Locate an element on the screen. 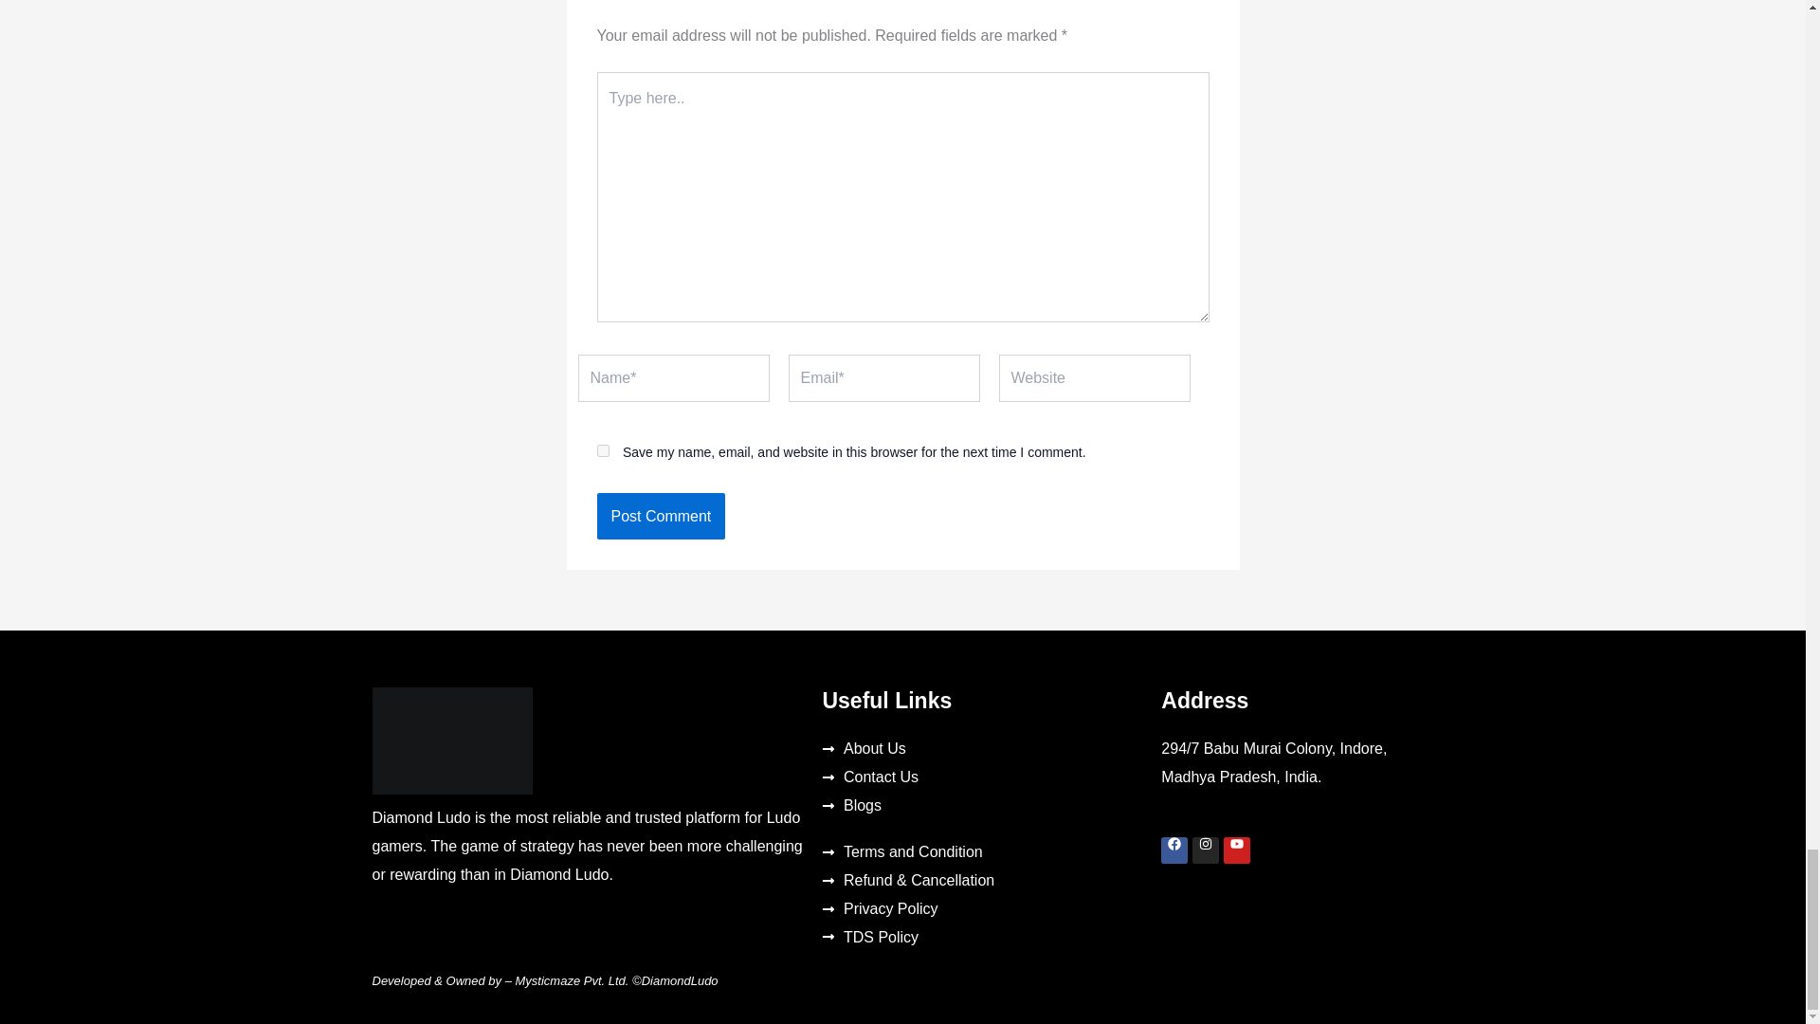  Post Comment is located at coordinates (662, 516).